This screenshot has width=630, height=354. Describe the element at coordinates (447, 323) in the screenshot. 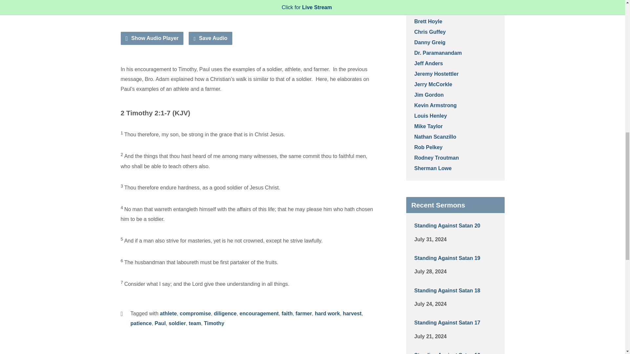

I see `Standing Against Satan 17` at that location.